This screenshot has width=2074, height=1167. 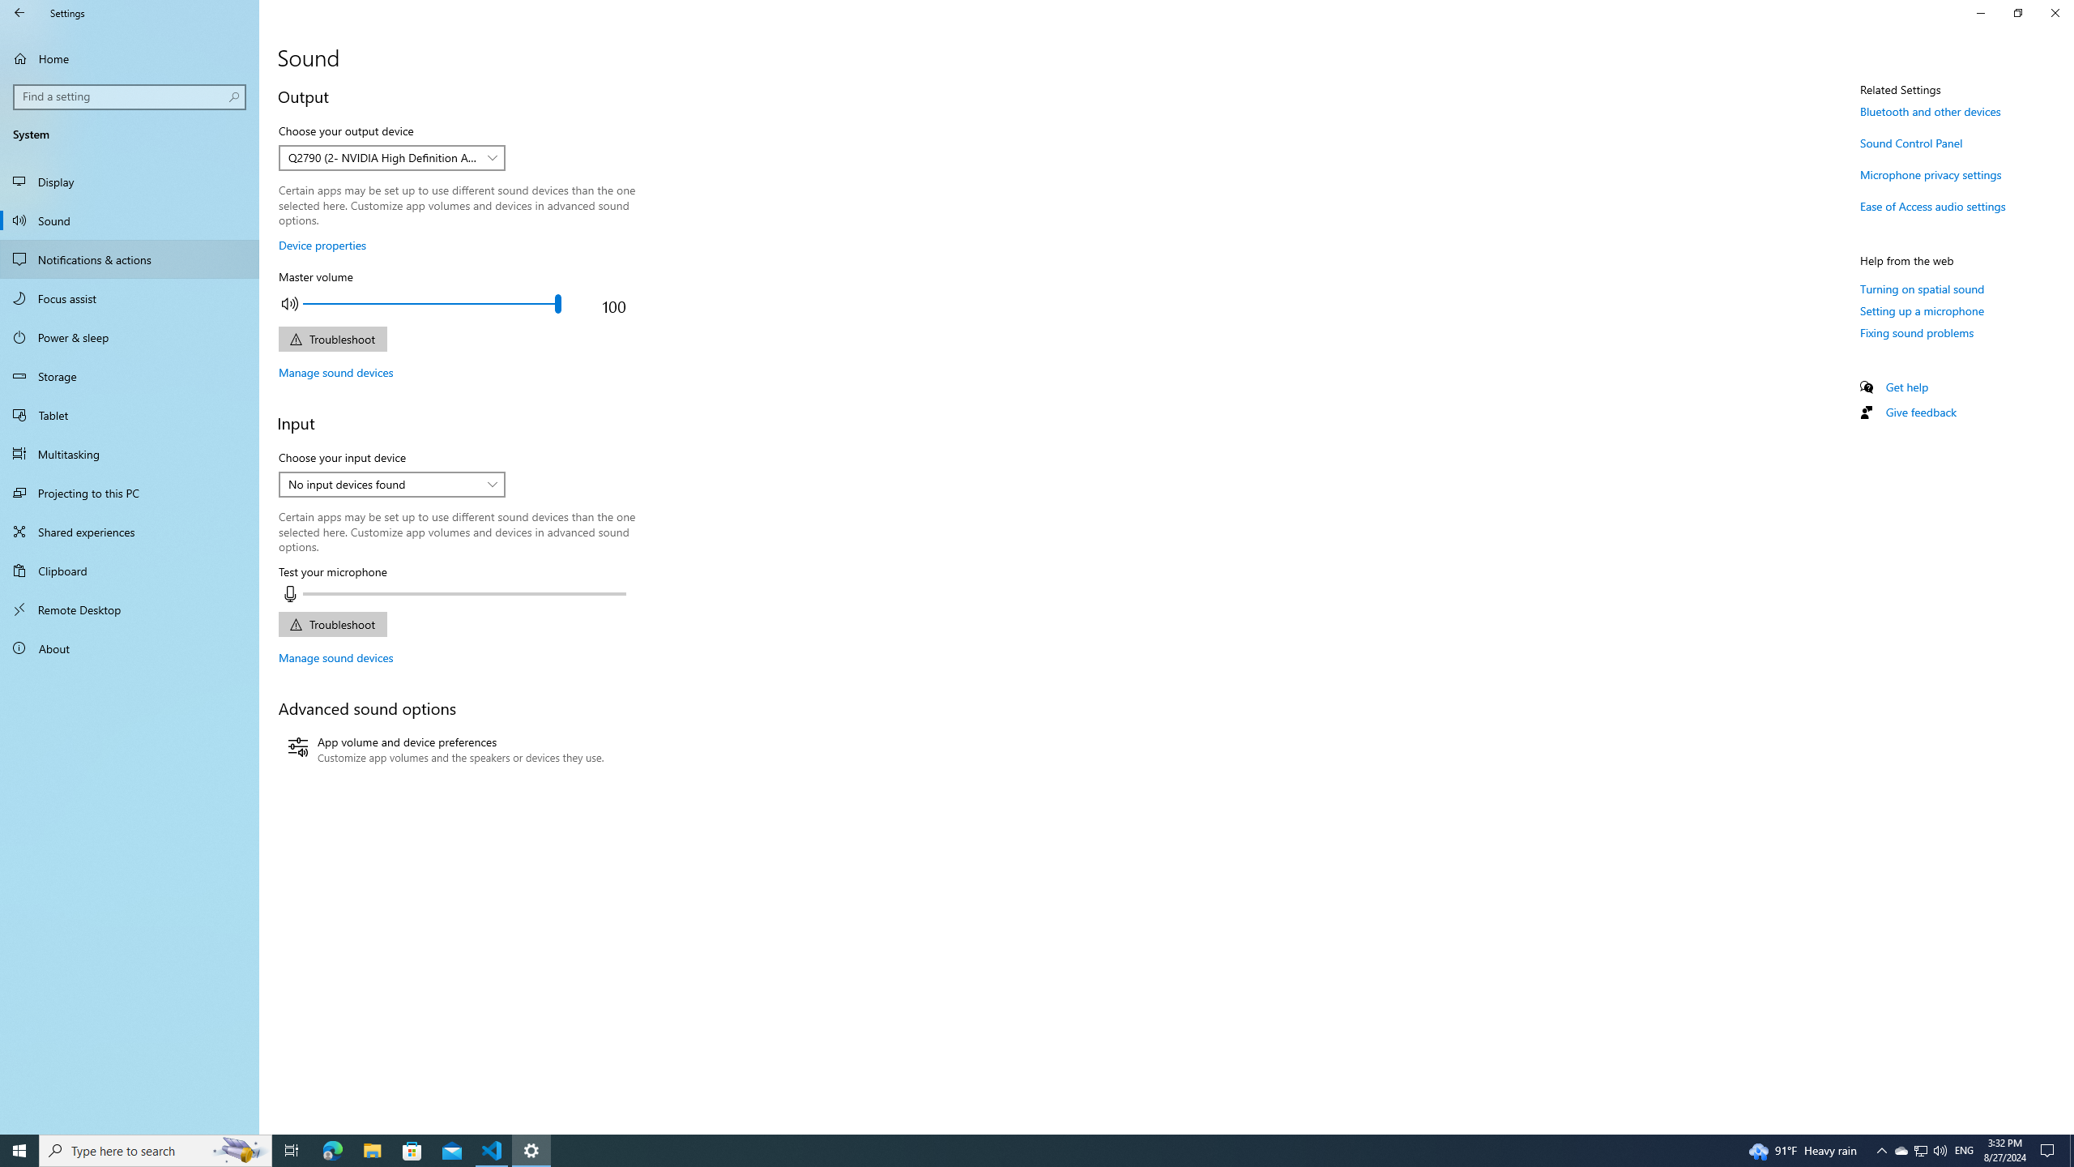 I want to click on Minimize Settings, so click(x=1980, y=13).